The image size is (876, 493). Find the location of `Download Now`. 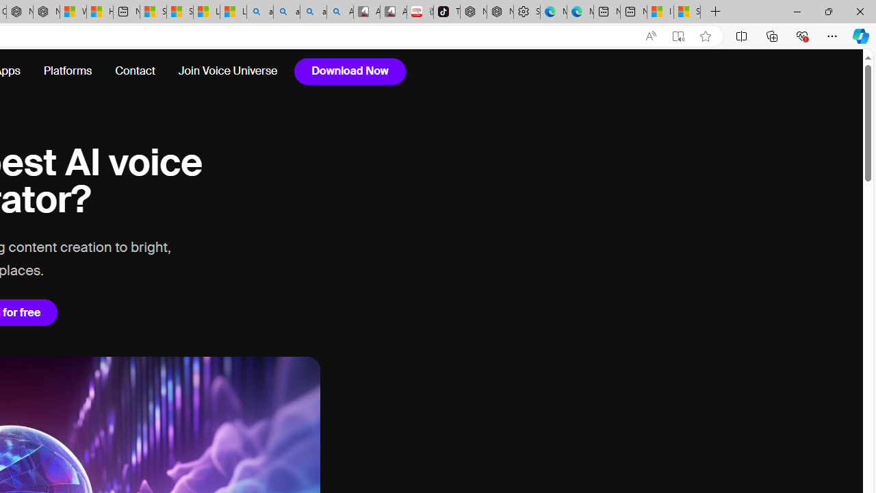

Download Now is located at coordinates (350, 71).